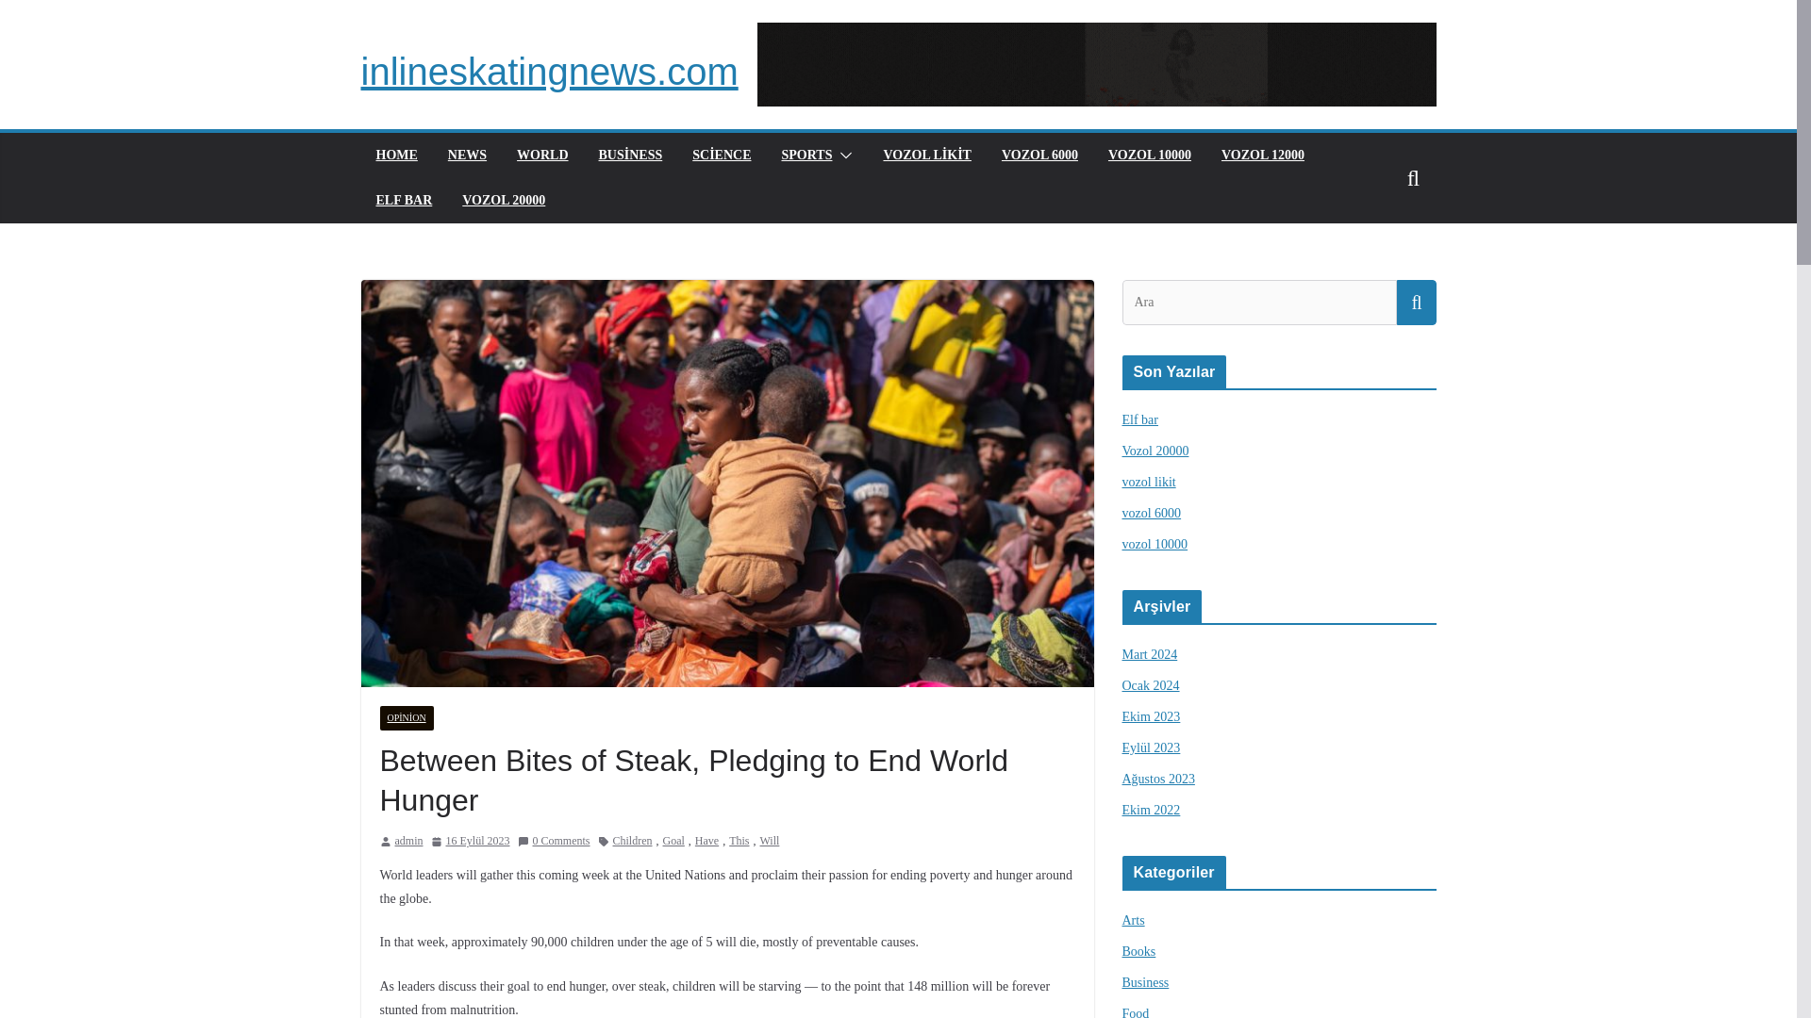  What do you see at coordinates (806, 156) in the screenshot?
I see `SPORTS` at bounding box center [806, 156].